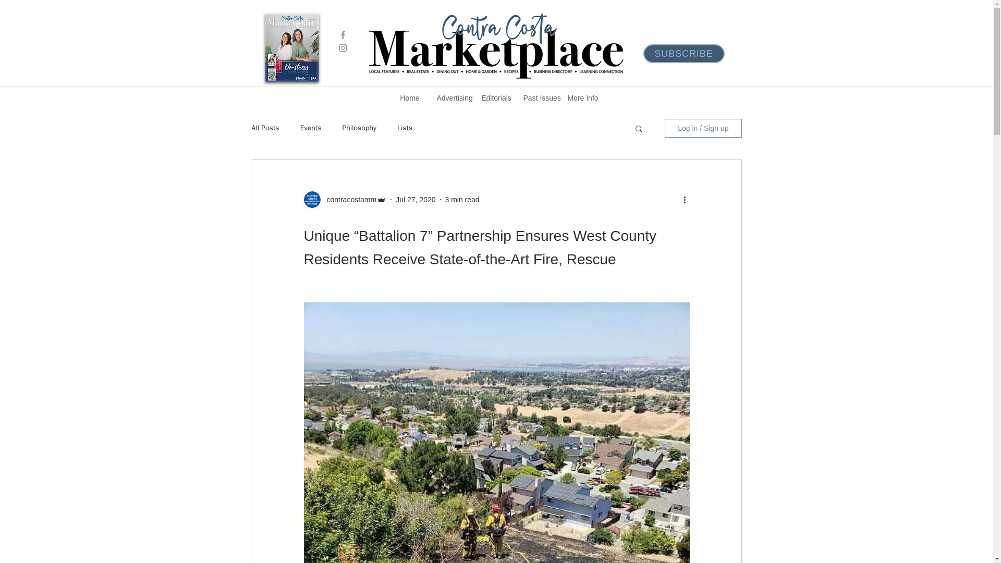  I want to click on Philosophy, so click(359, 128).